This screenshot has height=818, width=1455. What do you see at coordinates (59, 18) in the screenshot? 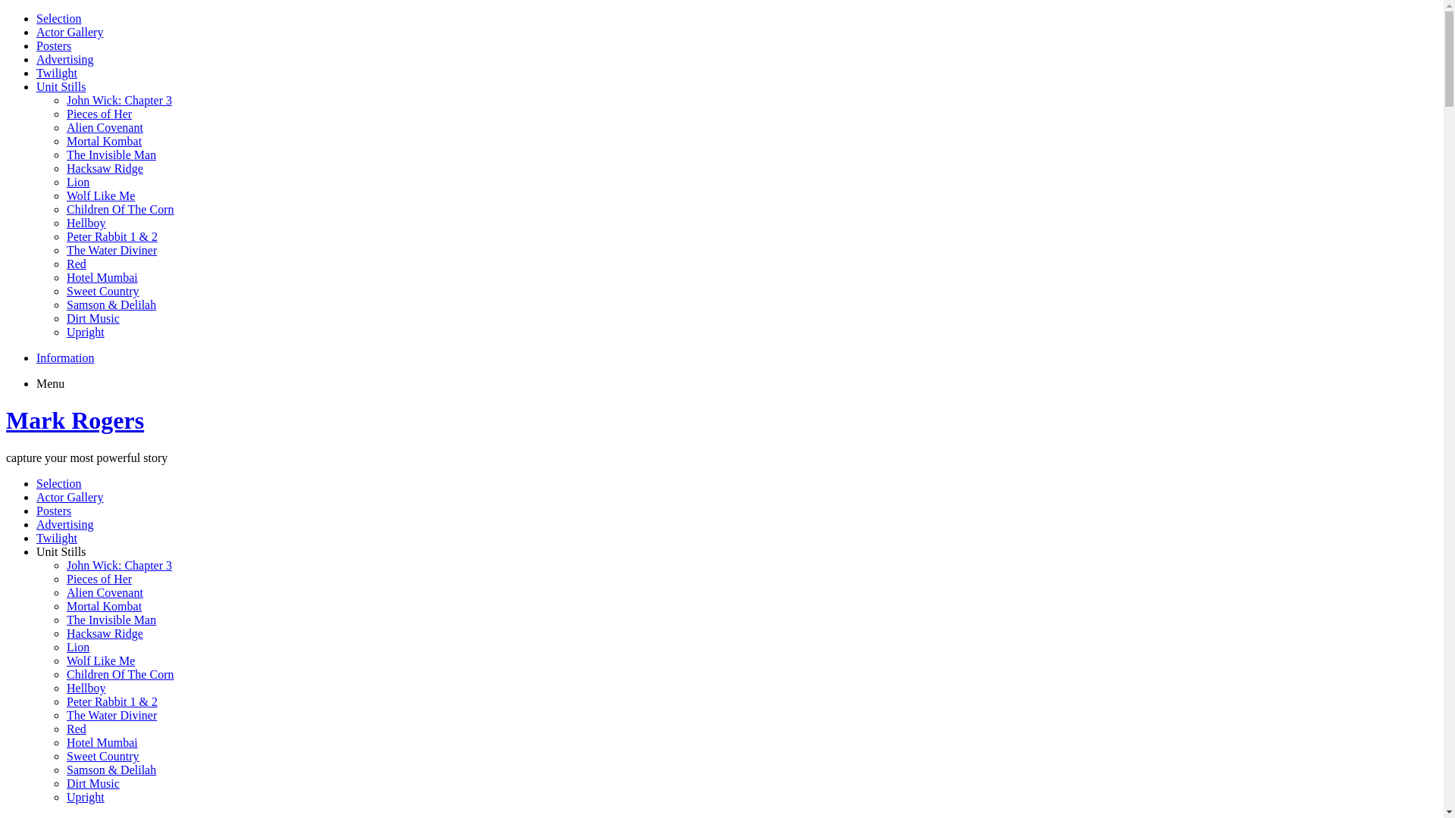
I see `Selection` at bounding box center [59, 18].